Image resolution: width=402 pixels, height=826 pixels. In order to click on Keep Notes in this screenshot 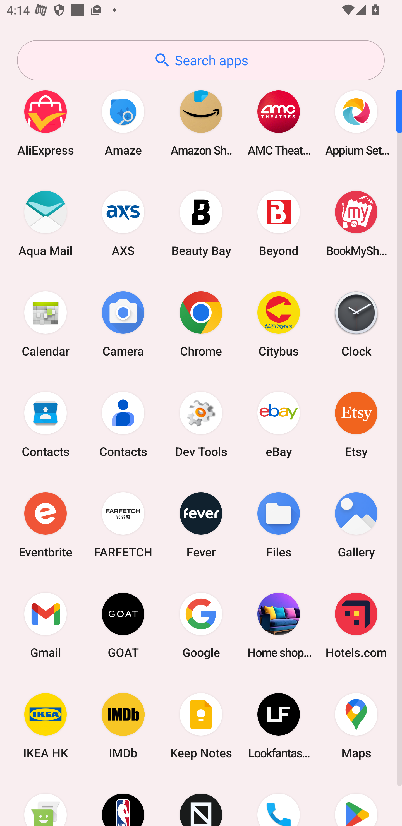, I will do `click(201, 726)`.